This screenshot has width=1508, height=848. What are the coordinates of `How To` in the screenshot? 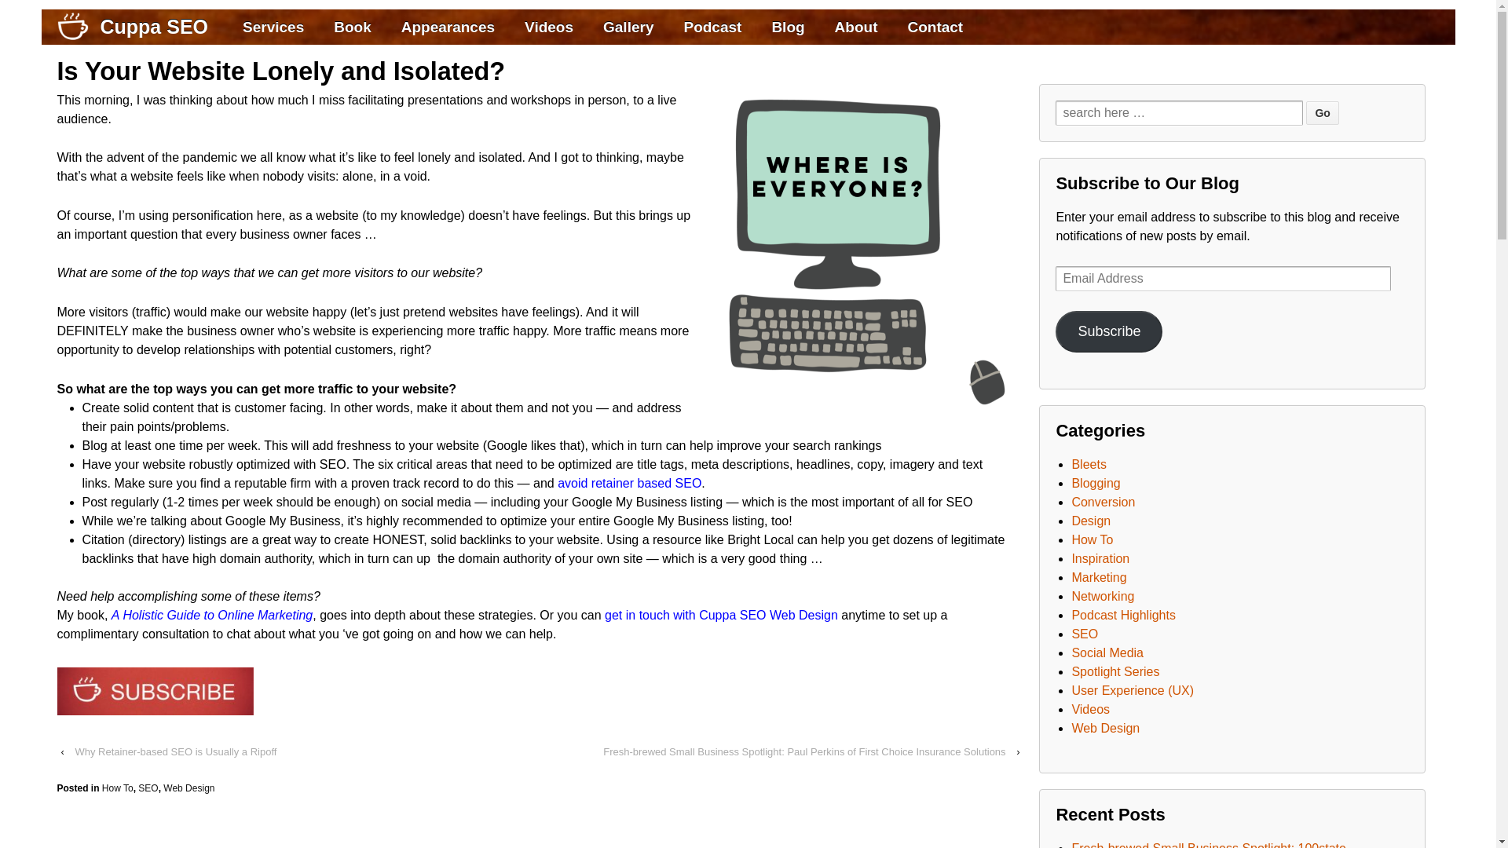 It's located at (1092, 539).